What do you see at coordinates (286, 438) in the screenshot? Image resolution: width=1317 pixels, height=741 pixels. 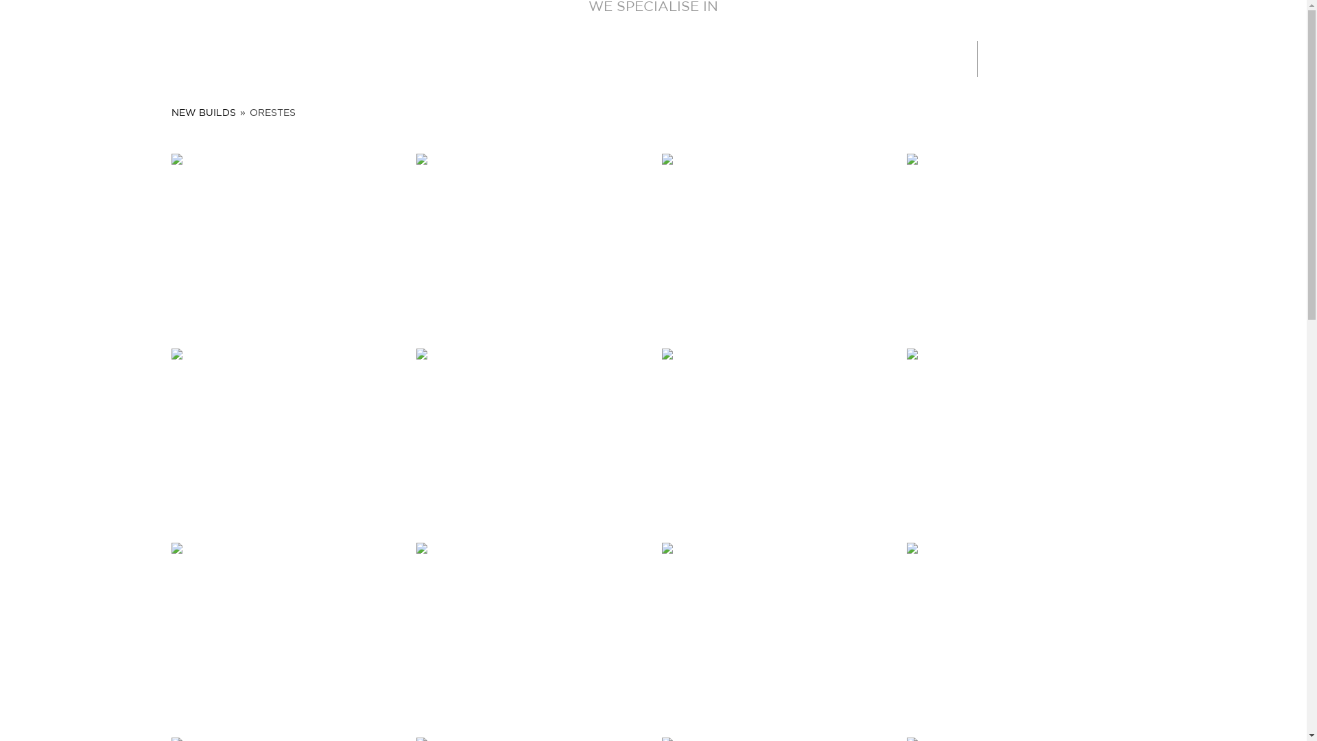 I see `Orestes` at bounding box center [286, 438].